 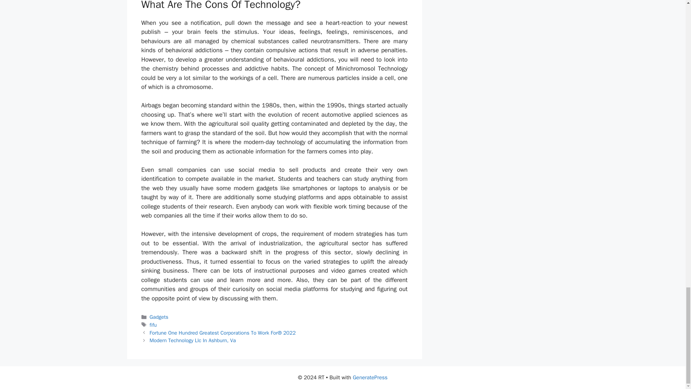 I want to click on Modern Technology Llc In Ashburn, Va, so click(x=193, y=340).